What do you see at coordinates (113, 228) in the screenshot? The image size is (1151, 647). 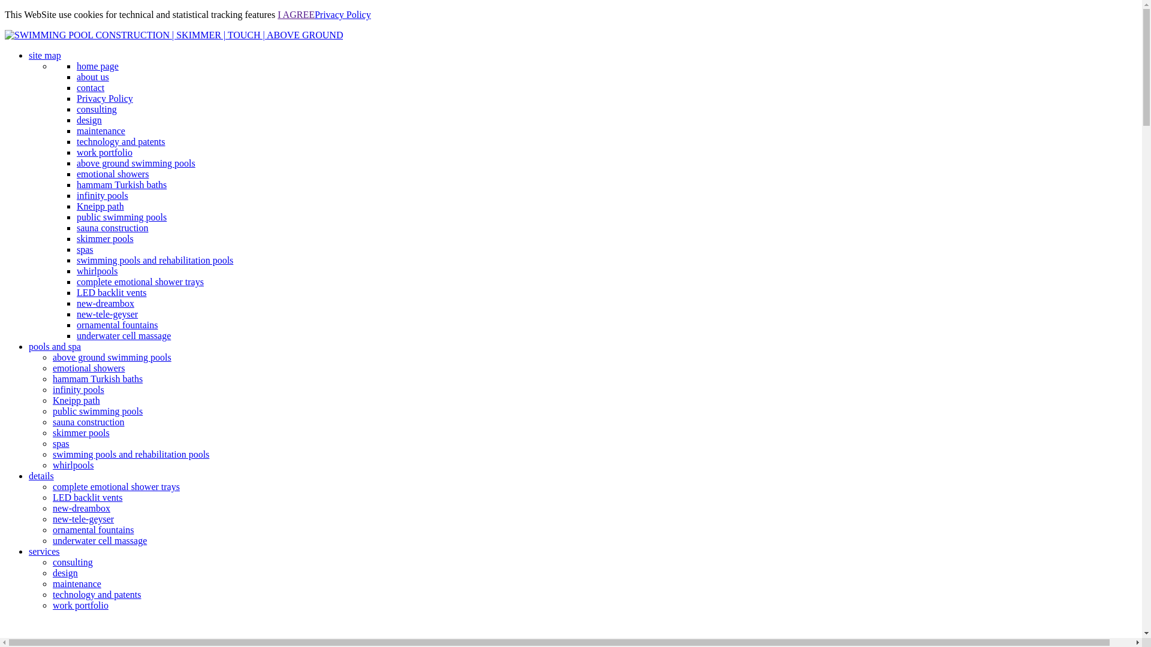 I see `sauna construction` at bounding box center [113, 228].